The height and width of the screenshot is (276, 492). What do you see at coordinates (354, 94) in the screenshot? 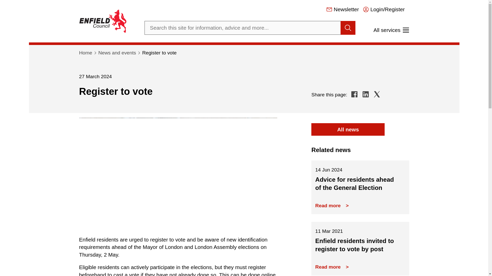
I see `LinkedIn` at bounding box center [354, 94].